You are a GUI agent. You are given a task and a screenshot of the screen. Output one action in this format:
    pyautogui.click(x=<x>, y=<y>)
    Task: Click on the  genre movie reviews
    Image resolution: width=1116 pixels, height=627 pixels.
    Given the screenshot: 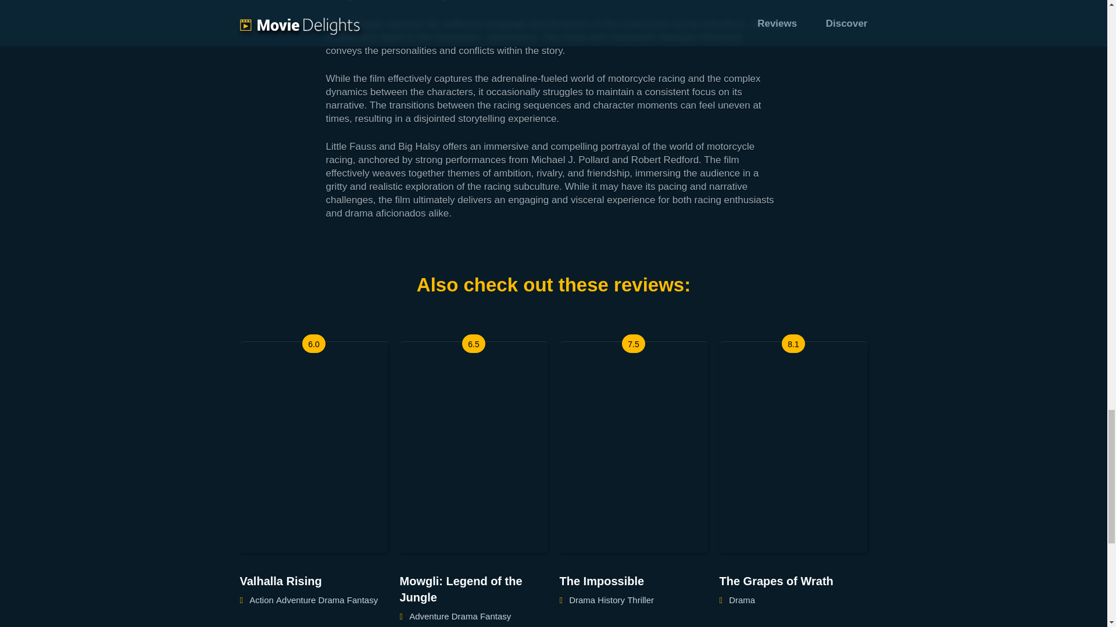 What is the action you would take?
    pyautogui.click(x=363, y=600)
    